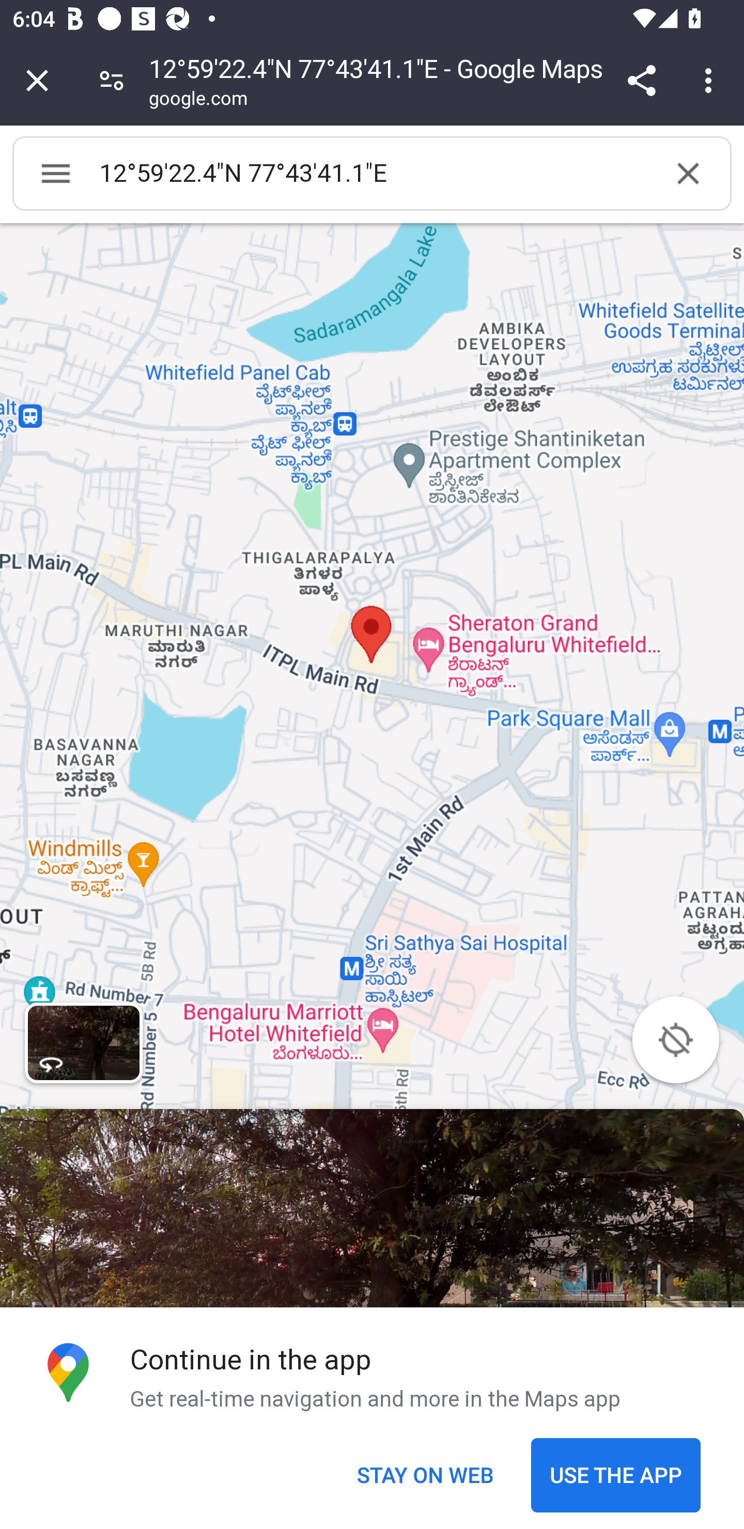 This screenshot has width=744, height=1529. I want to click on google.com, so click(198, 100).